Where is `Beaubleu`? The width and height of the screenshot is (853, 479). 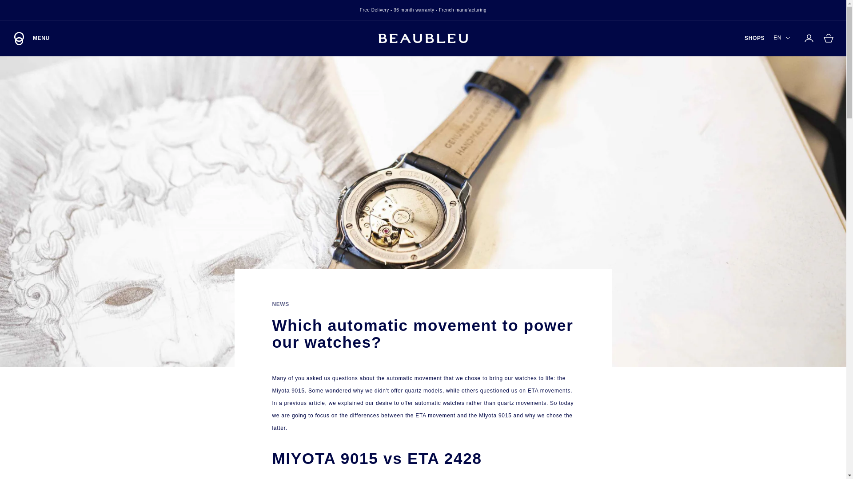 Beaubleu is located at coordinates (828, 38).